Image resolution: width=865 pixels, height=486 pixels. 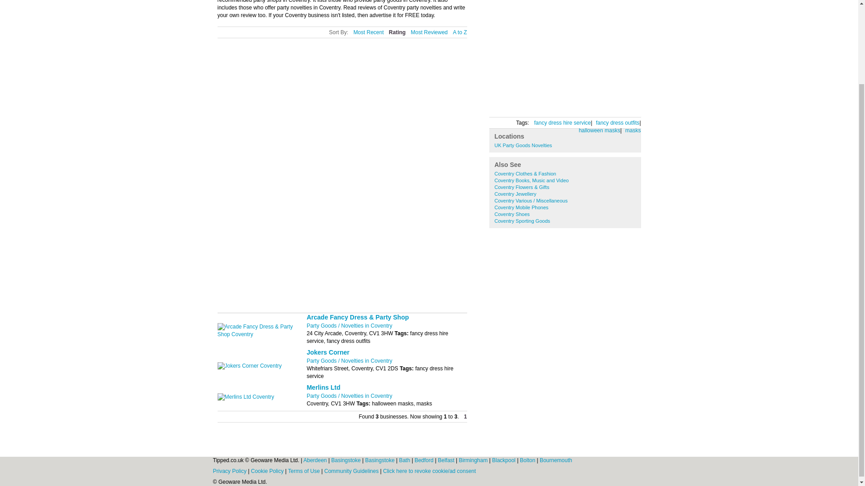 I want to click on Add my business for FREE, so click(x=537, y=103).